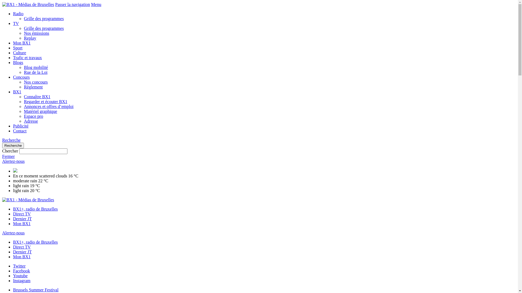 The image size is (522, 293). Describe the element at coordinates (96, 4) in the screenshot. I see `Menu` at that location.